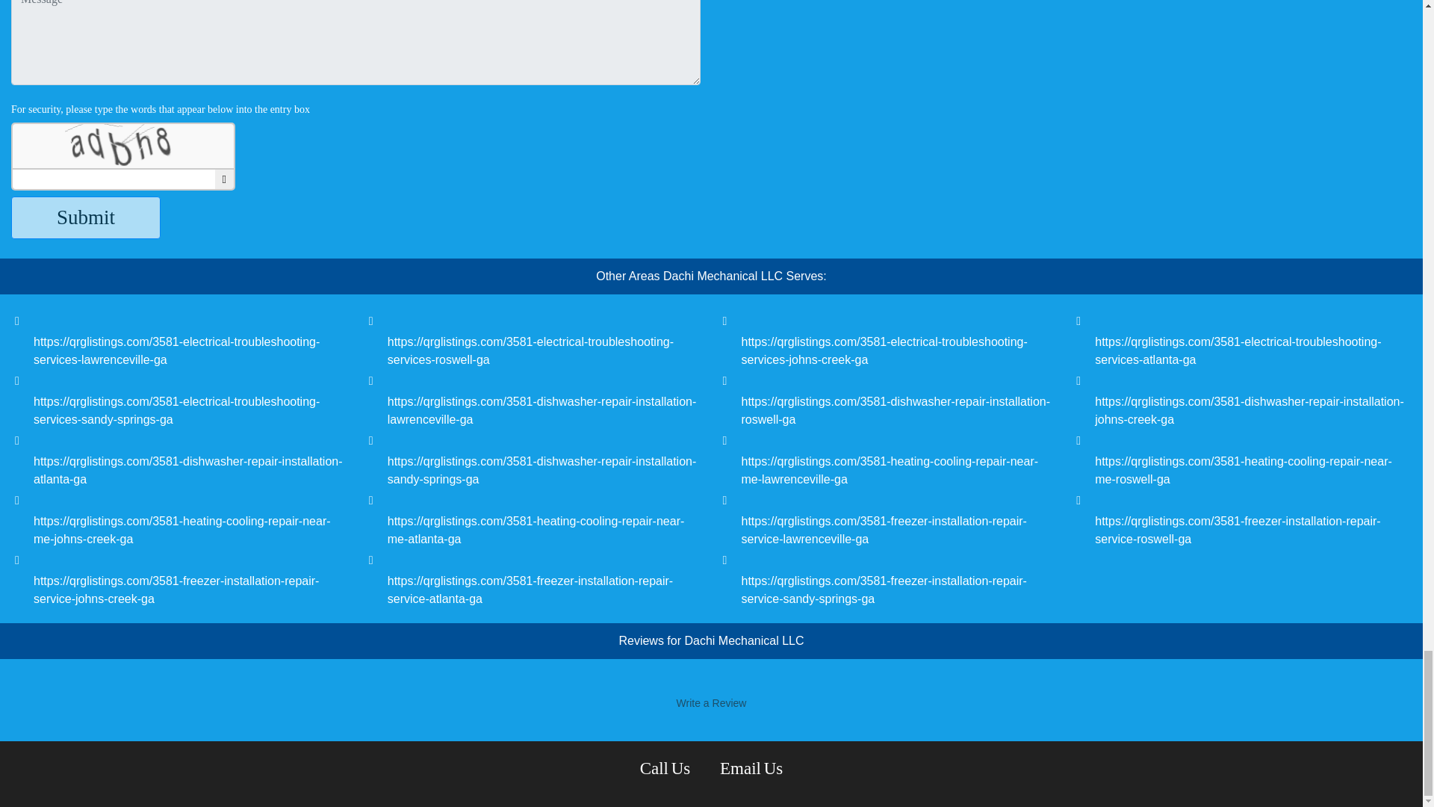 This screenshot has height=807, width=1434. What do you see at coordinates (711, 702) in the screenshot?
I see `Write a Review` at bounding box center [711, 702].